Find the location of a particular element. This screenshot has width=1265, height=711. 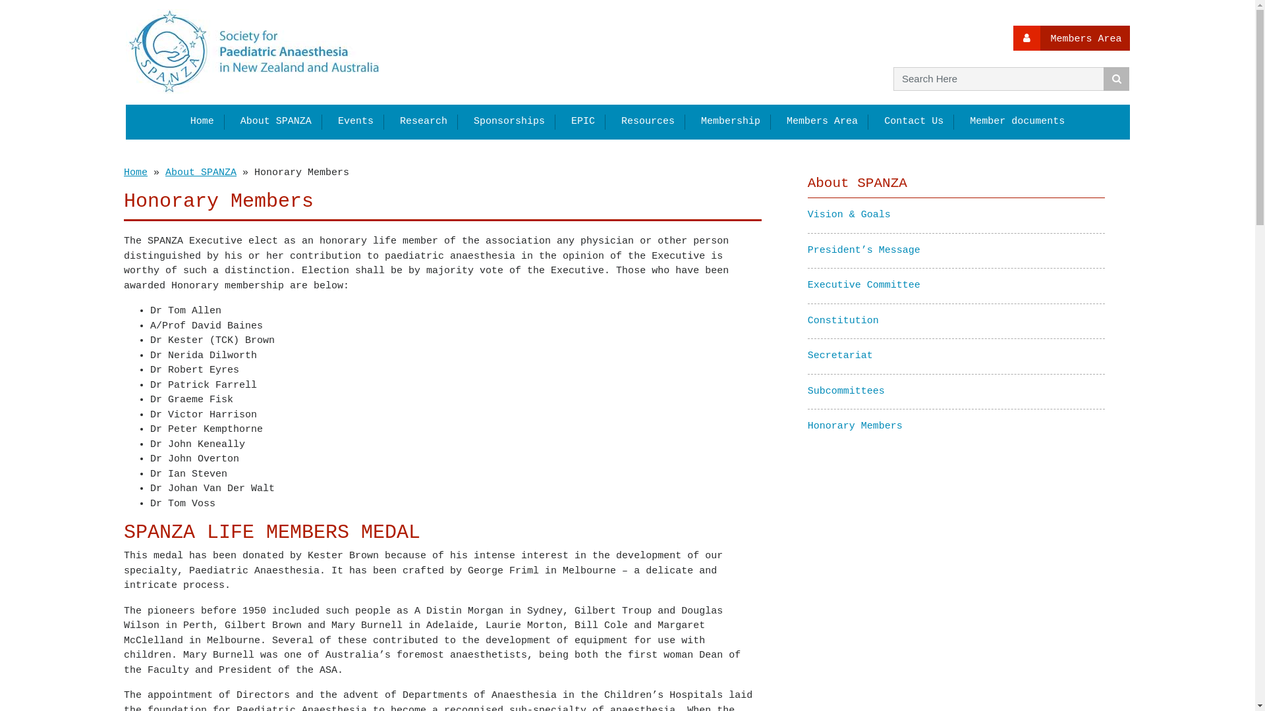

About SPANZA is located at coordinates (201, 172).